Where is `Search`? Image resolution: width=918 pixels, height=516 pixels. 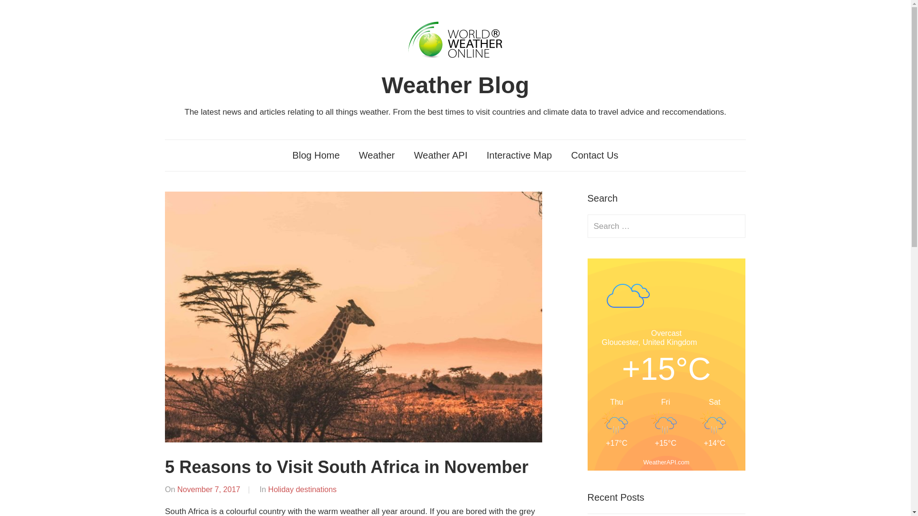
Search is located at coordinates (733, 226).